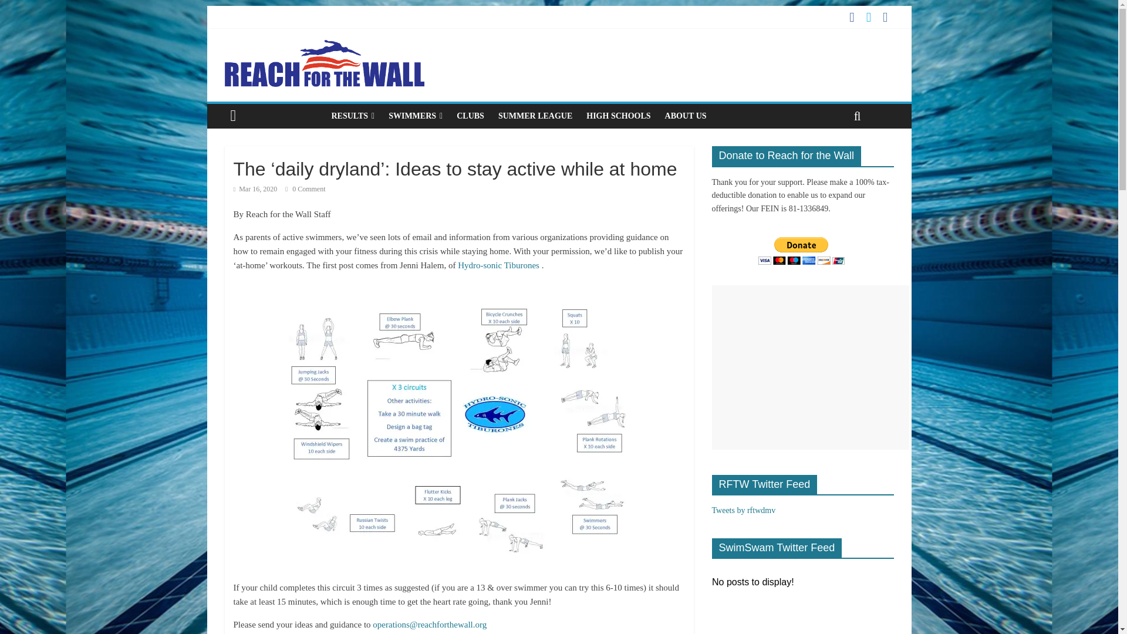 This screenshot has height=634, width=1127. Describe the element at coordinates (353, 116) in the screenshot. I see `RESULTS` at that location.